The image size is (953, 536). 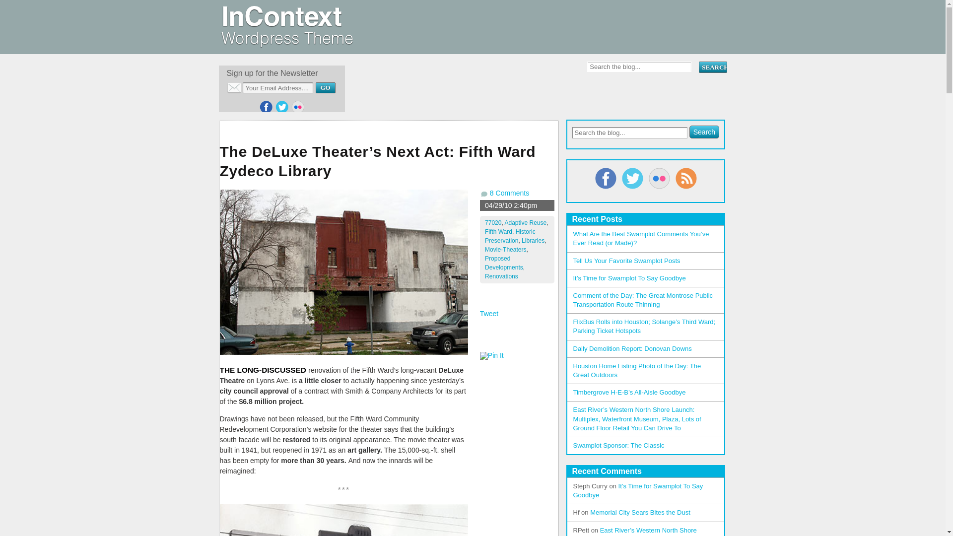 I want to click on Follow us on Twitter, so click(x=282, y=107).